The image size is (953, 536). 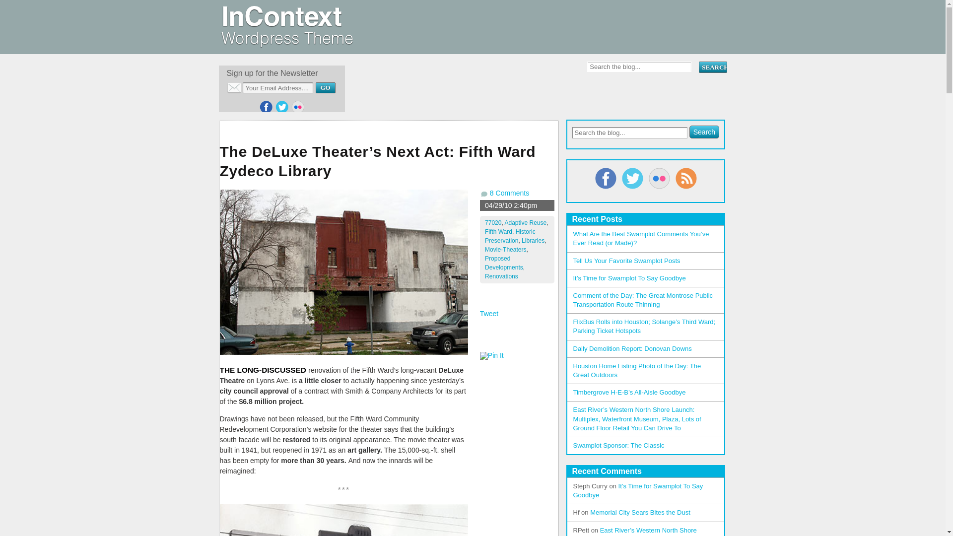 I want to click on Follow us on Twitter, so click(x=282, y=107).